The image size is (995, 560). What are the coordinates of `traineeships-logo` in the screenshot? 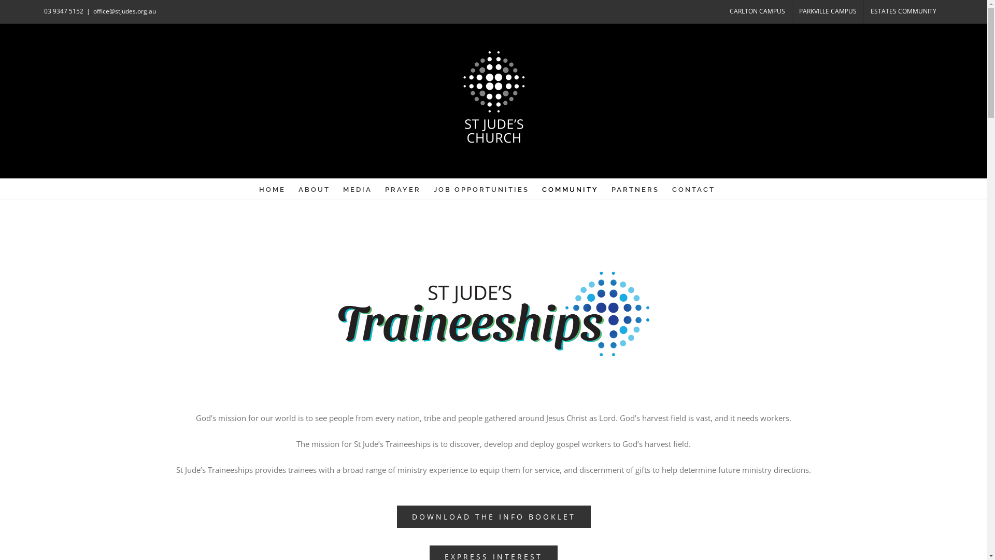 It's located at (493, 314).